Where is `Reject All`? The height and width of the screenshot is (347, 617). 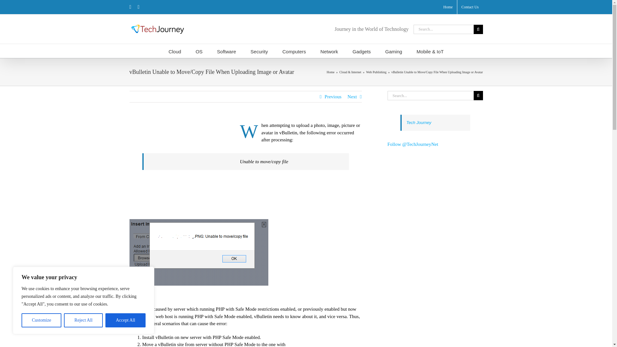 Reject All is located at coordinates (84, 320).